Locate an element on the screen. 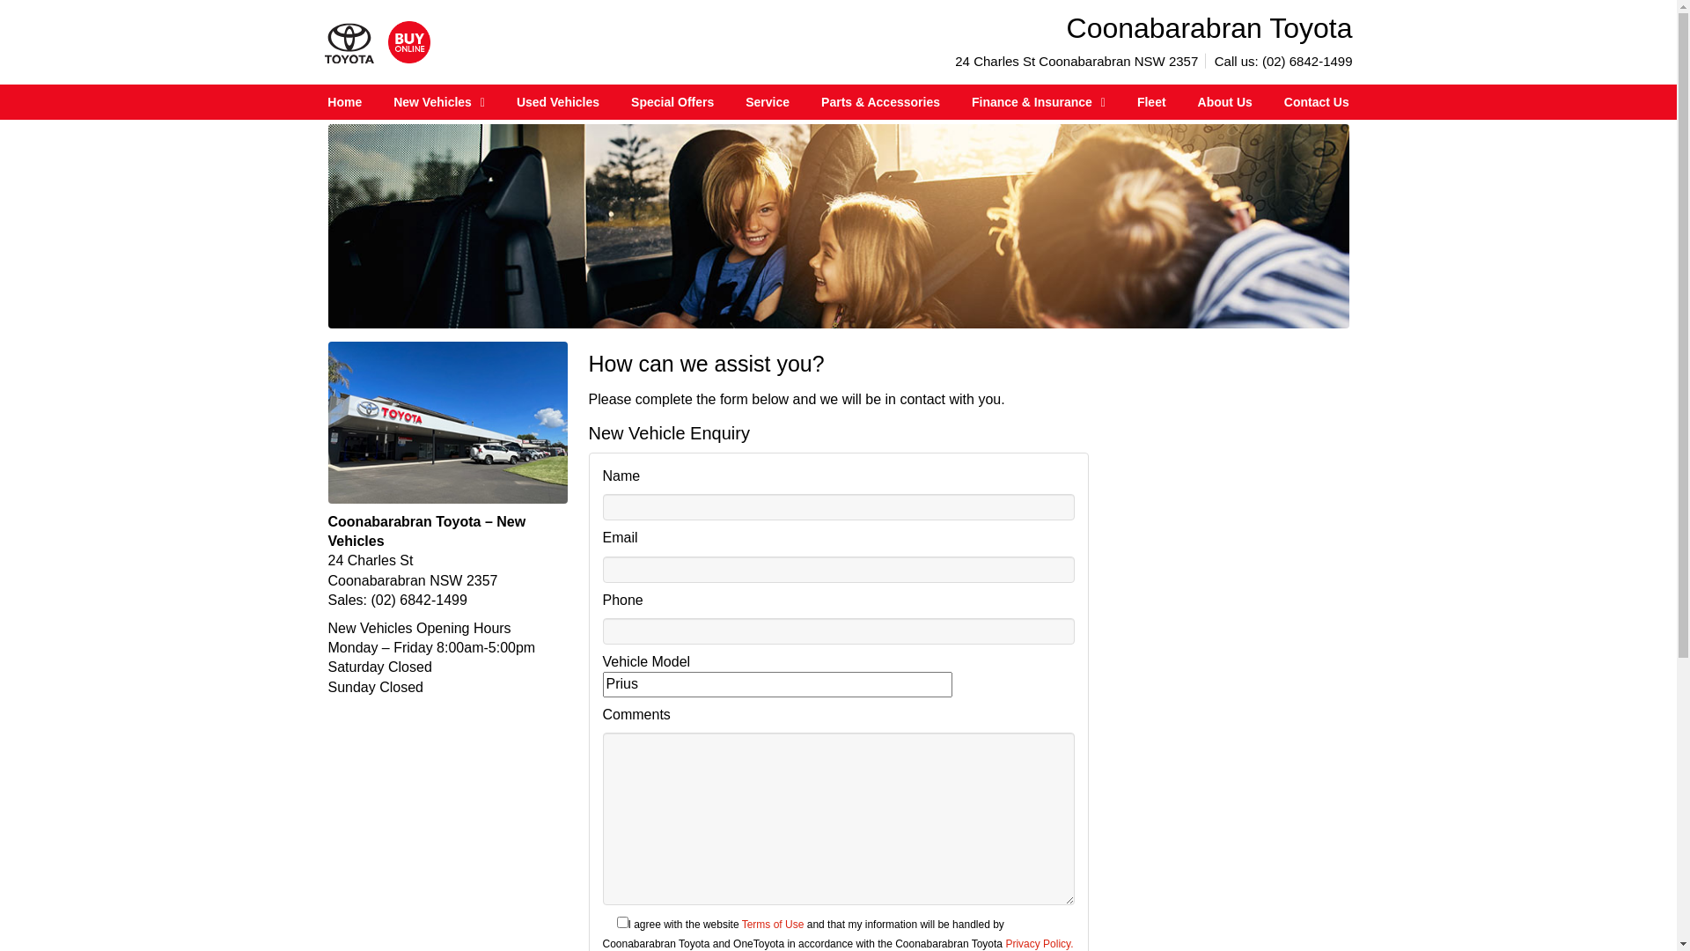  Terms of Use is located at coordinates (773, 925).